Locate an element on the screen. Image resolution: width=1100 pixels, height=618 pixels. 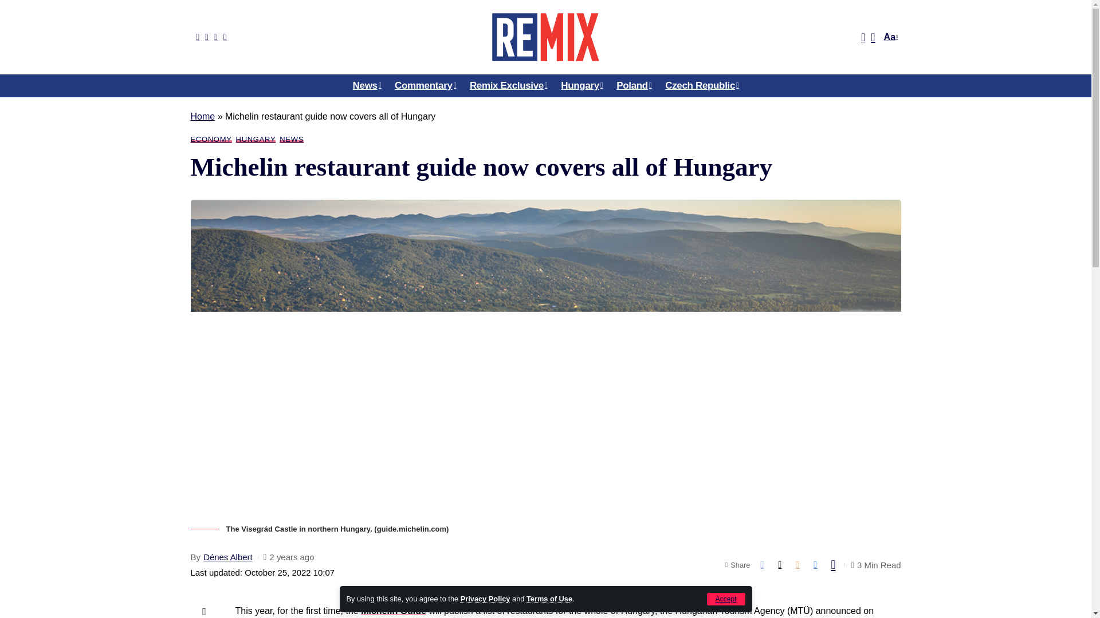
Remix News is located at coordinates (545, 37).